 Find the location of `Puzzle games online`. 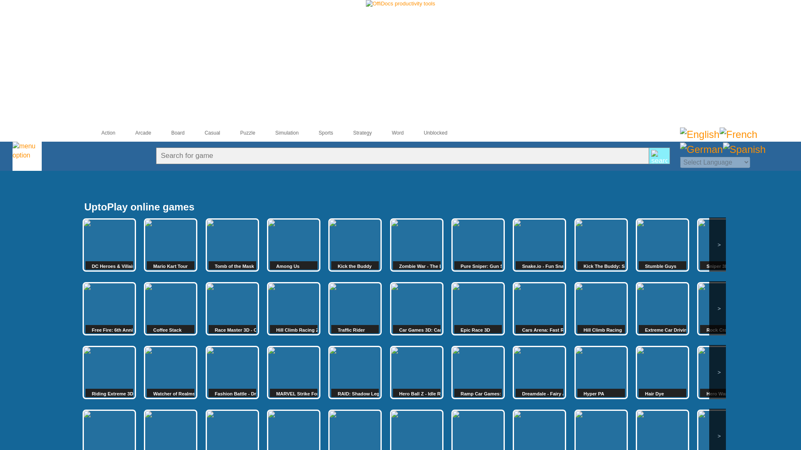

Puzzle games online is located at coordinates (240, 133).